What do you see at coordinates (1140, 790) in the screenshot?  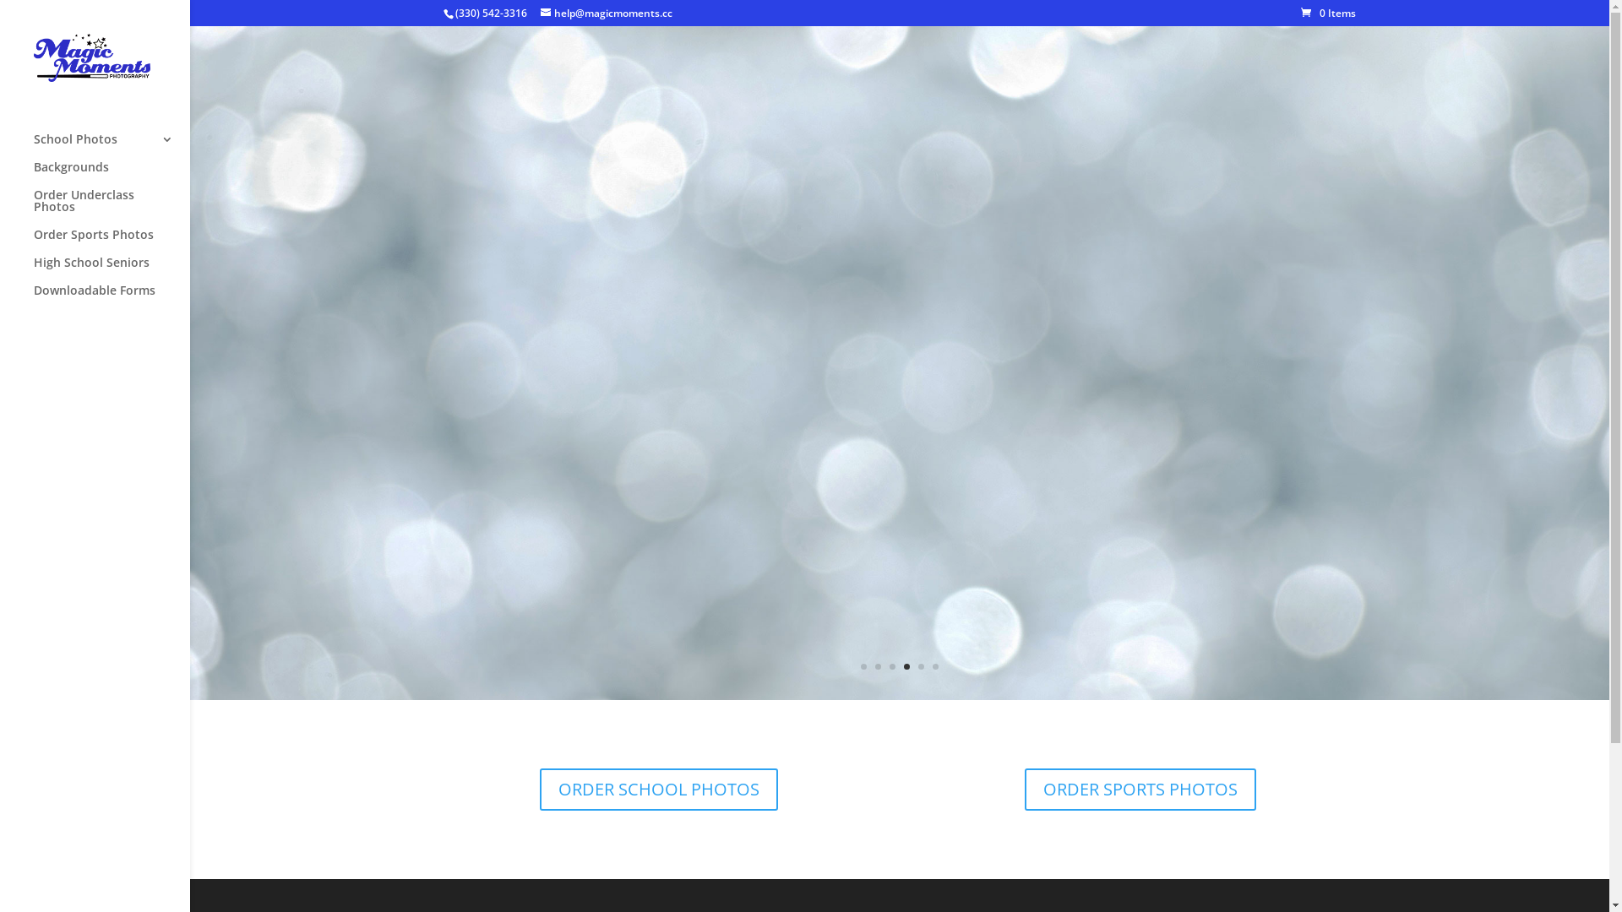 I see `ORDER SPORTS PHOTOS` at bounding box center [1140, 790].